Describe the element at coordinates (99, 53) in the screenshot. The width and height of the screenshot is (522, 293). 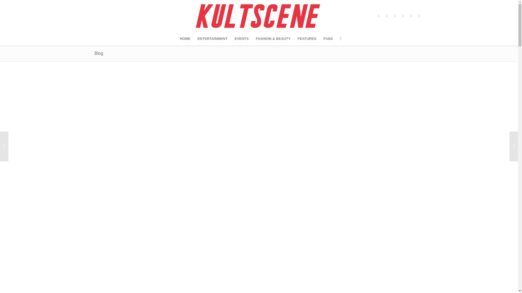
I see `Permanent Link: Blog` at that location.